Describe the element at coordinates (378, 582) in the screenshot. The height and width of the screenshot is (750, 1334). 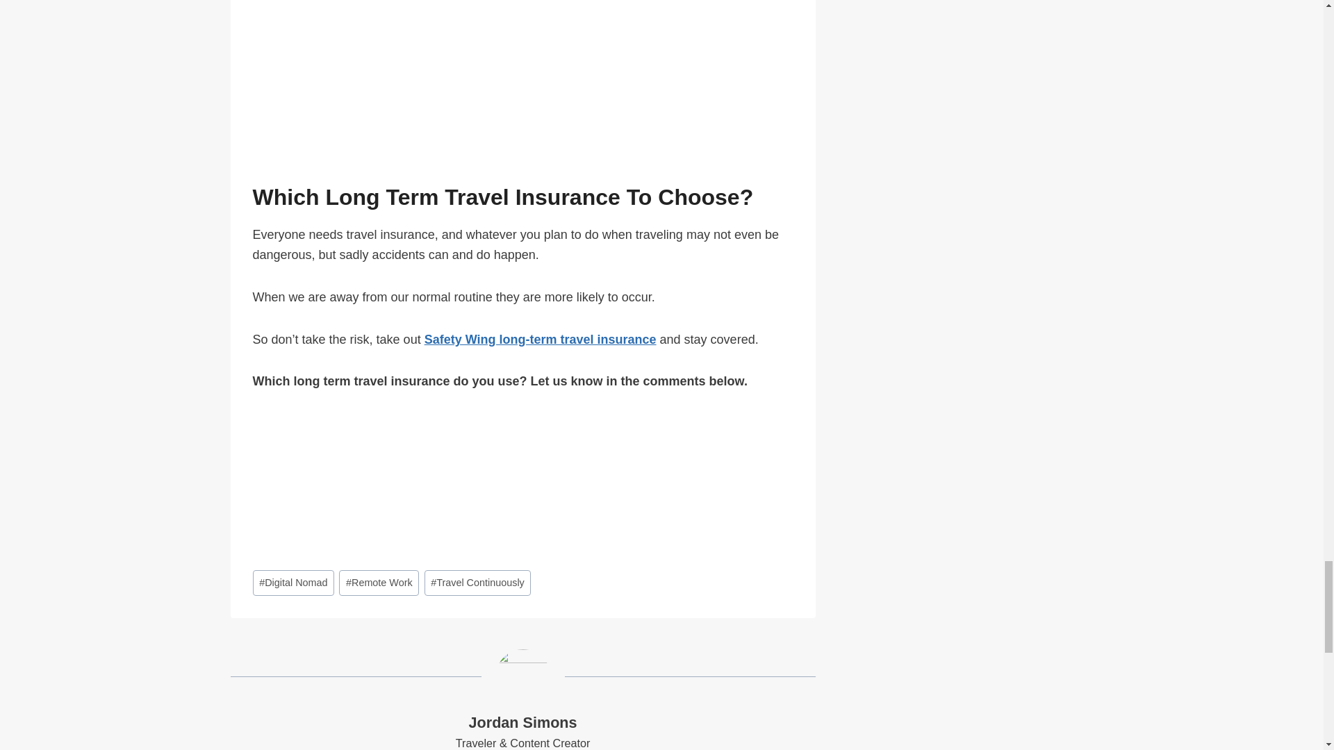
I see `Remote Work` at that location.